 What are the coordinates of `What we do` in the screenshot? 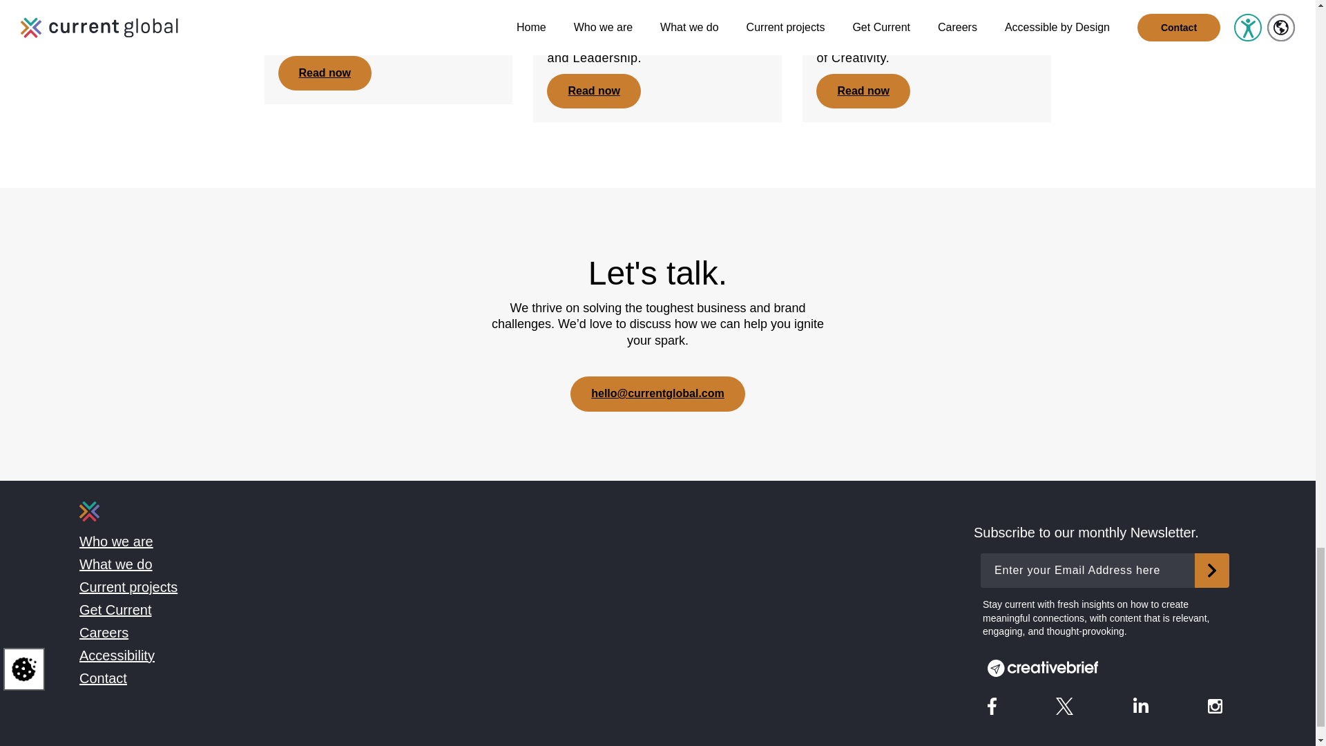 It's located at (116, 564).